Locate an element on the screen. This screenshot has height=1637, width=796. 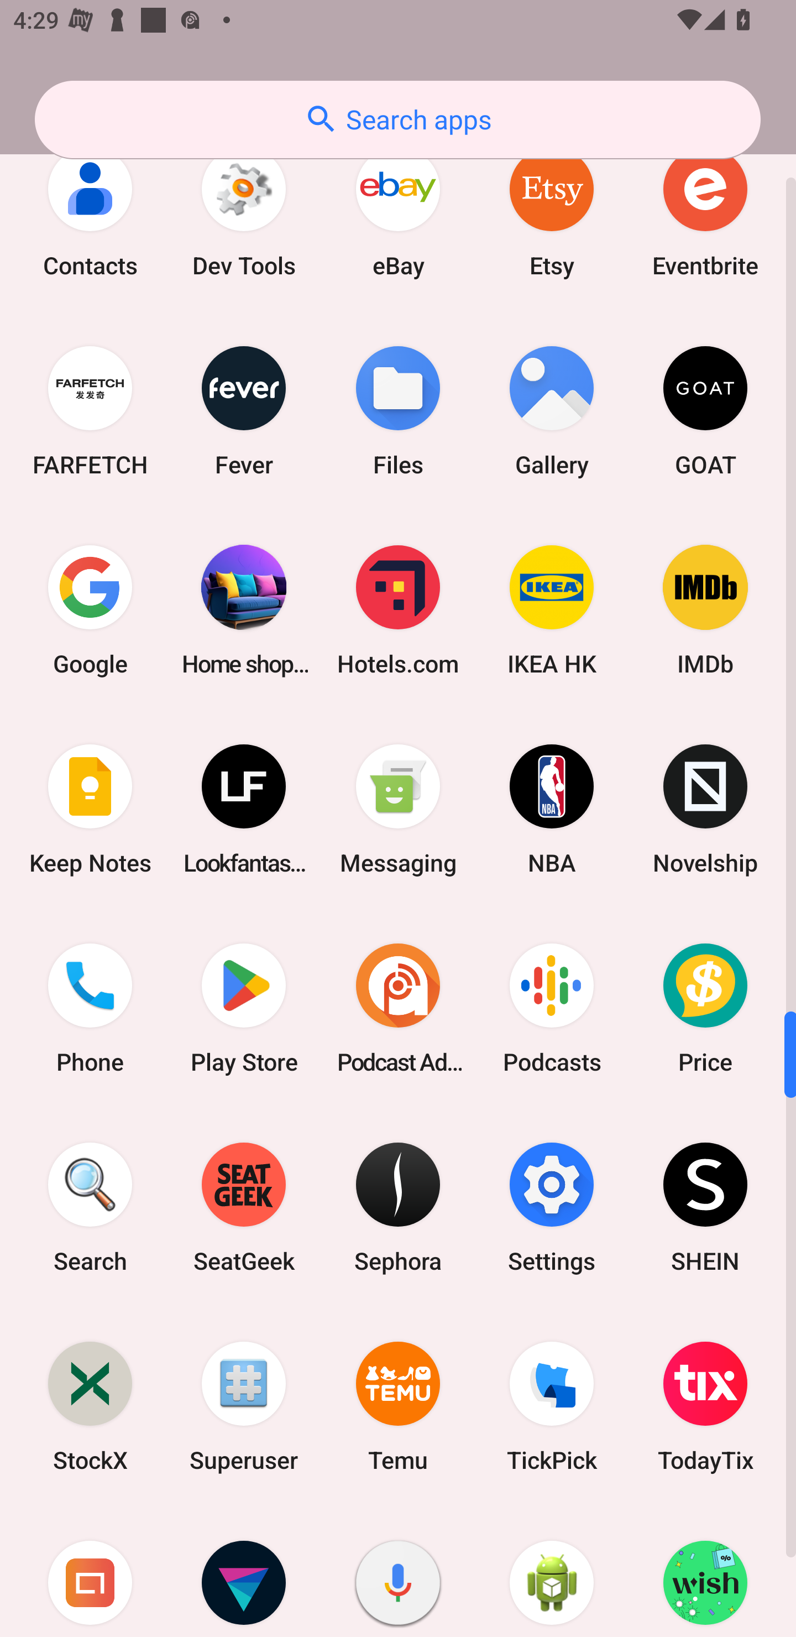
Temu is located at coordinates (398, 1406).